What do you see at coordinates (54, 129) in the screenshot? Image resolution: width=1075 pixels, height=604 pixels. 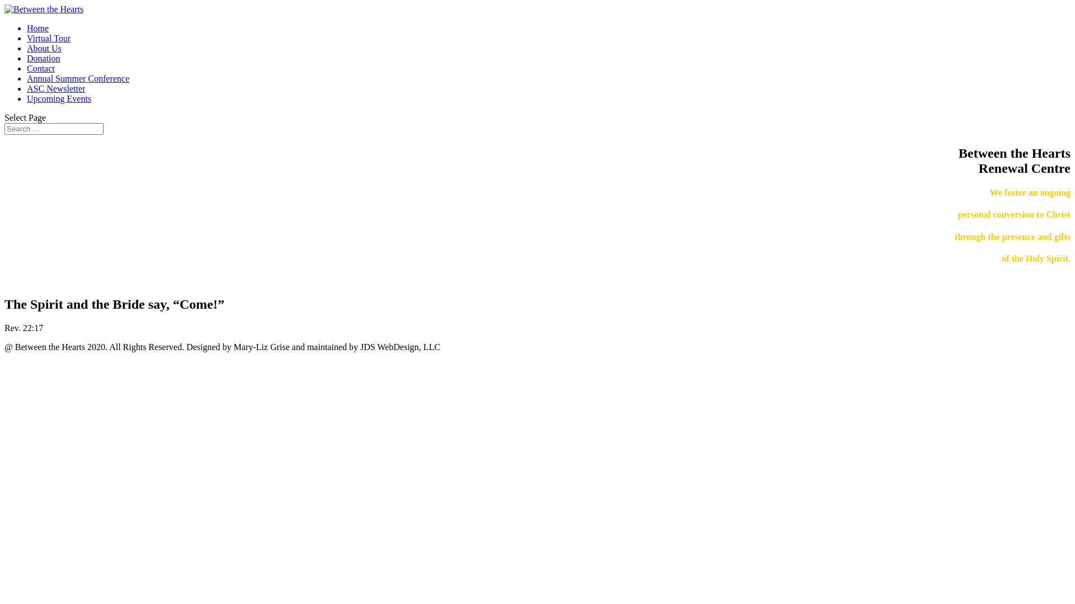 I see `Search for:` at bounding box center [54, 129].